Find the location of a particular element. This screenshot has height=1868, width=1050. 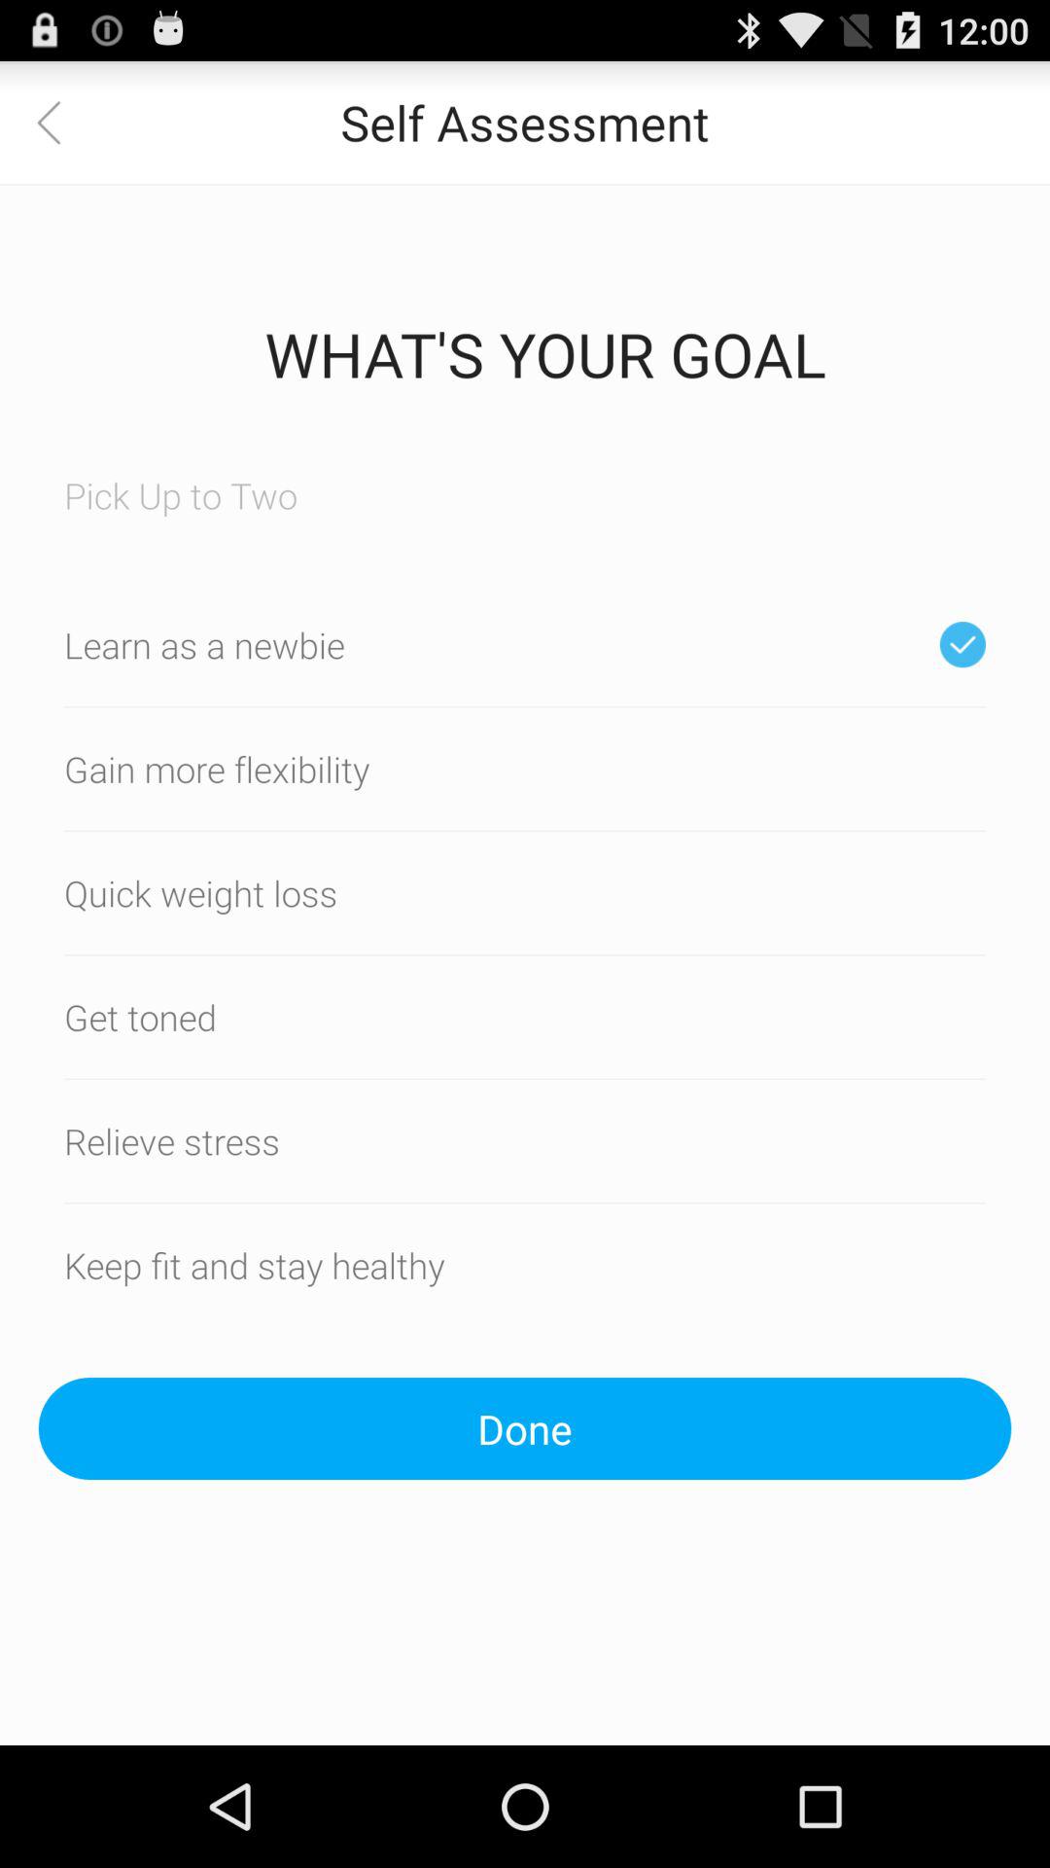

select the done at the bottom is located at coordinates (525, 1428).